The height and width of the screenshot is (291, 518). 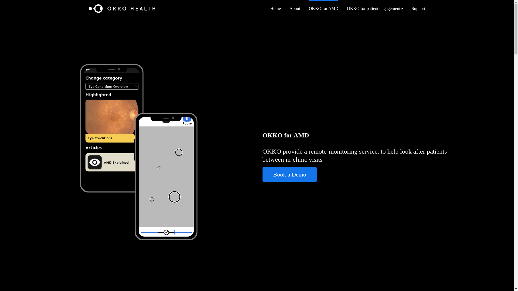 I want to click on OKKO for AMD, so click(x=323, y=9).